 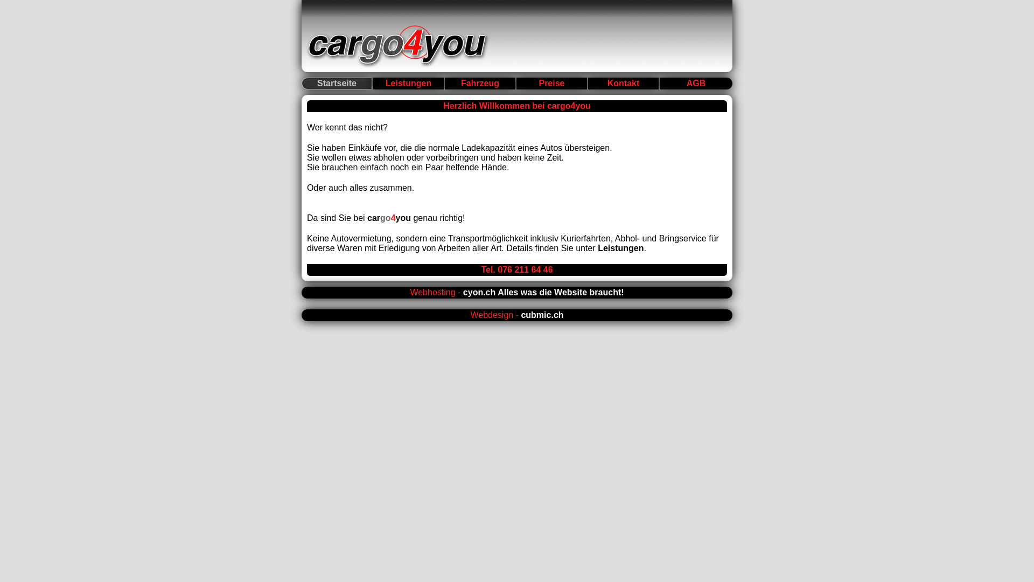 What do you see at coordinates (620, 248) in the screenshot?
I see `Leistungen` at bounding box center [620, 248].